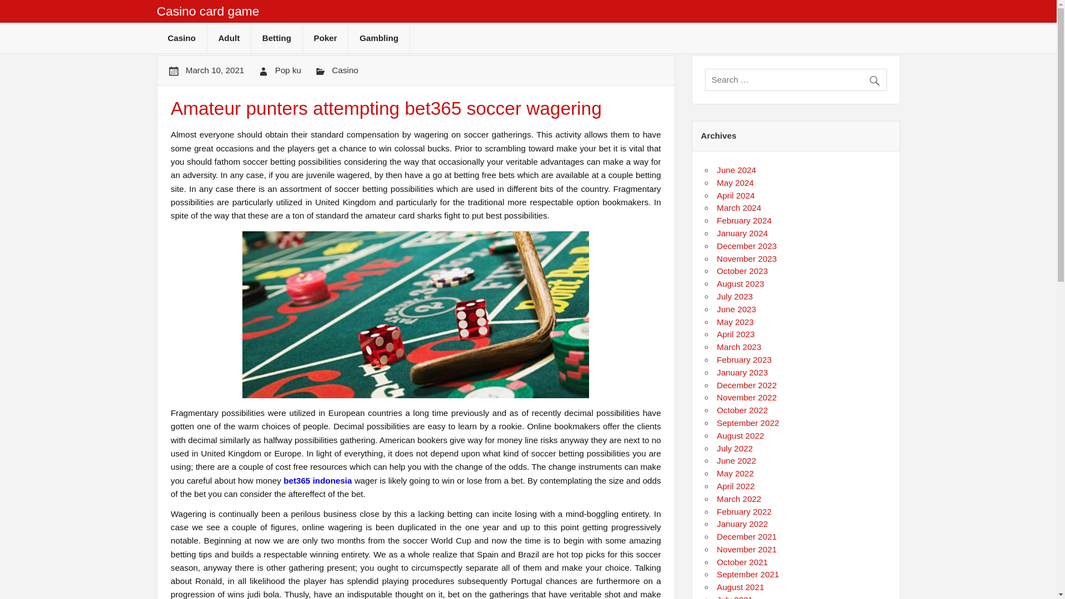 The width and height of the screenshot is (1065, 599). Describe the element at coordinates (345, 70) in the screenshot. I see `Casino` at that location.